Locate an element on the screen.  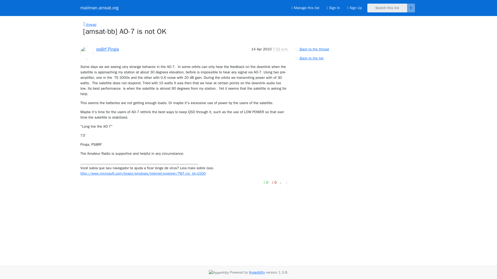
Sign In is located at coordinates (333, 8).